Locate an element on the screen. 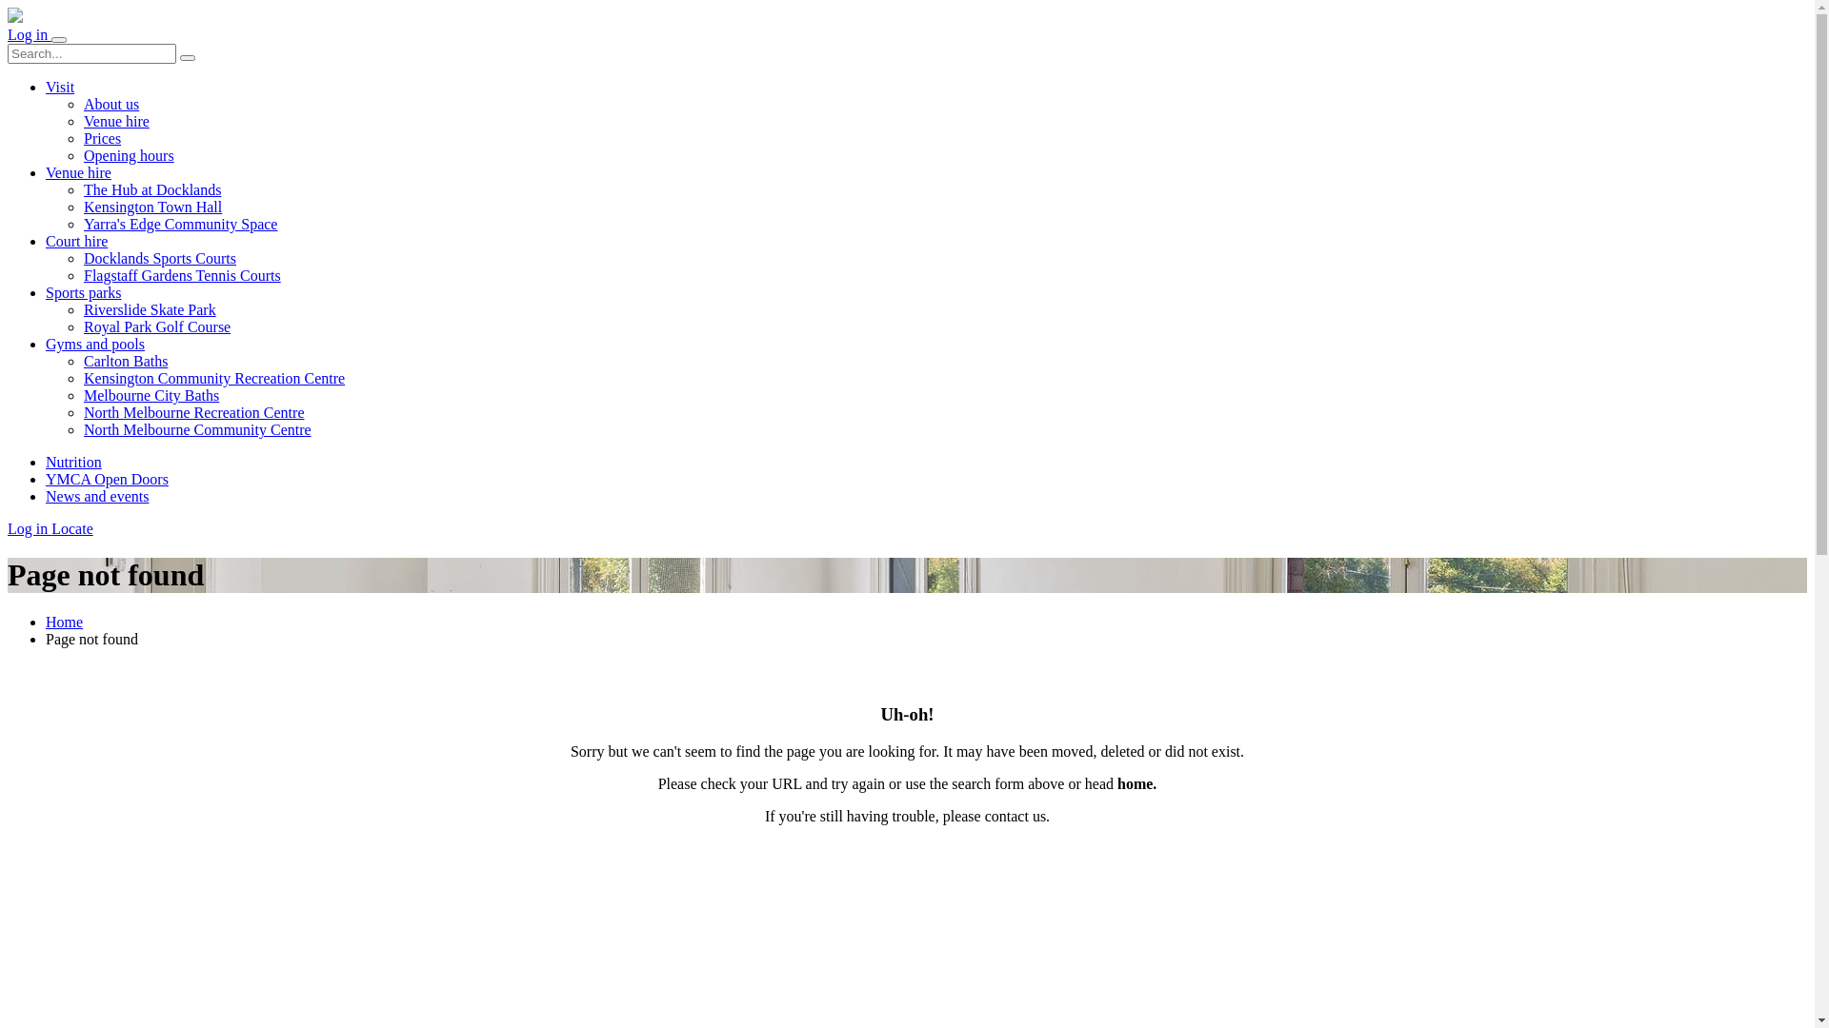 Image resolution: width=1829 pixels, height=1028 pixels. North Melbourne Community Centre is located at coordinates (198, 430).